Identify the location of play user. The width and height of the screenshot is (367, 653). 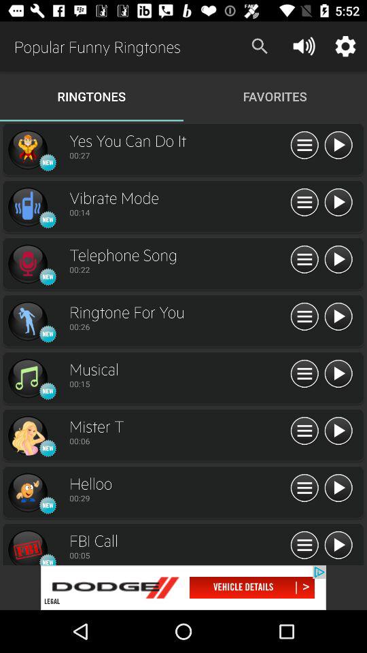
(338, 317).